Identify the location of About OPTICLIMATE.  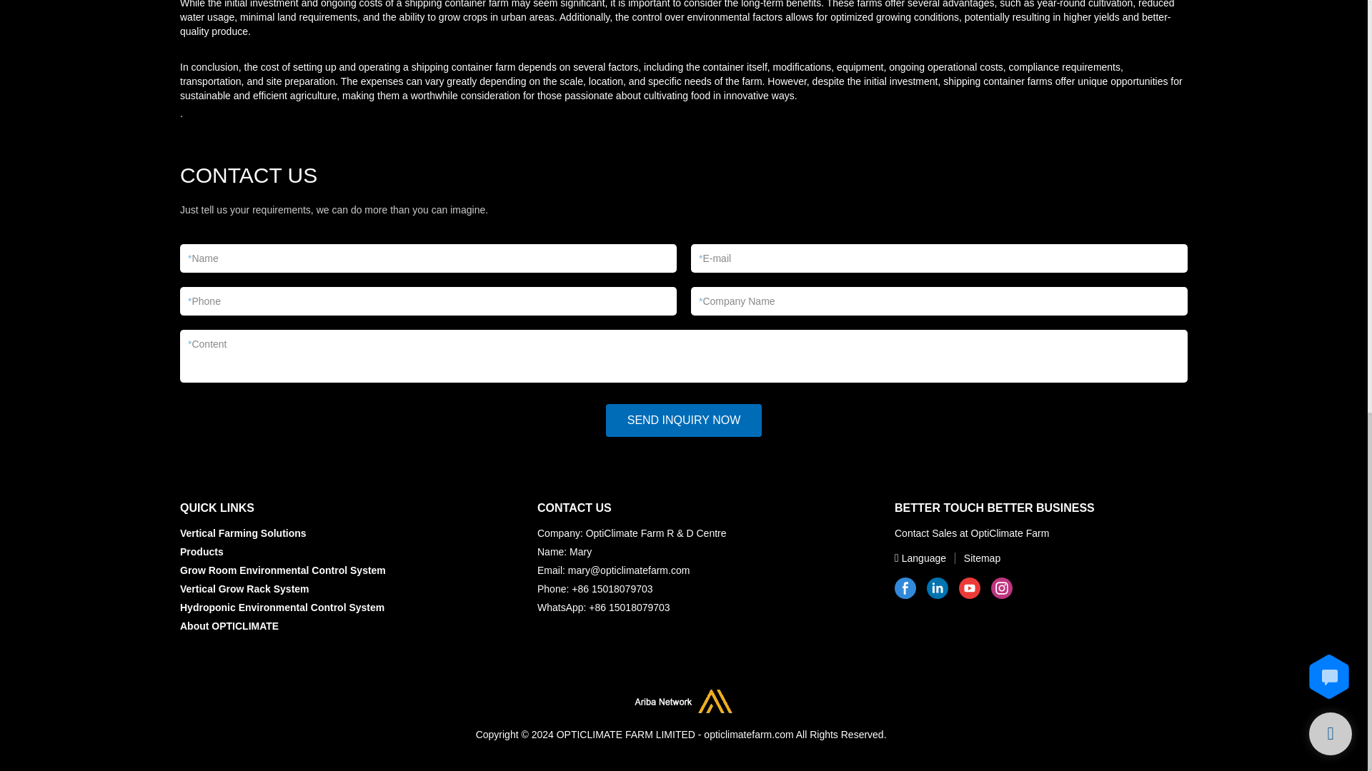
(229, 625).